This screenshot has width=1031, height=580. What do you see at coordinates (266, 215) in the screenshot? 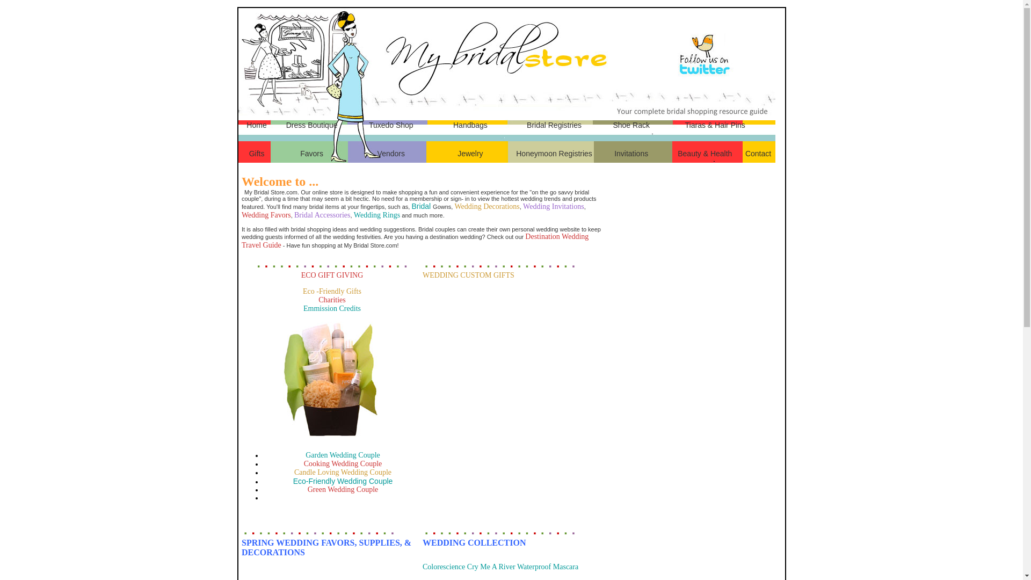
I see `Wedding Favors` at bounding box center [266, 215].